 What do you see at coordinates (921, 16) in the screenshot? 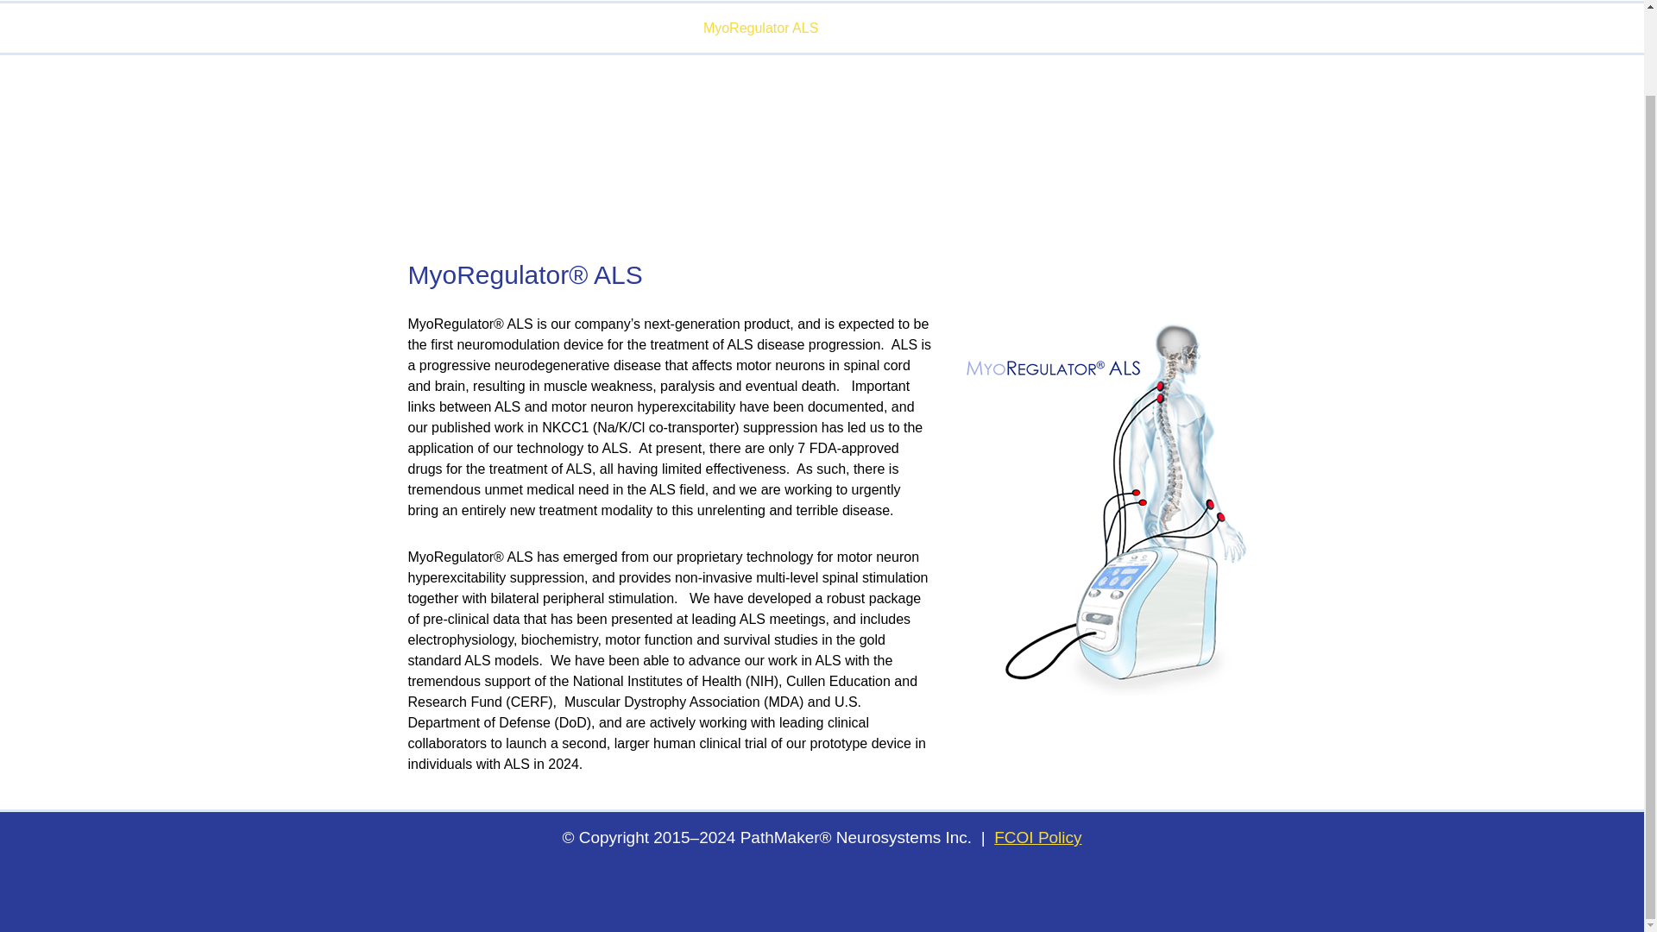
I see `Overview` at bounding box center [921, 16].